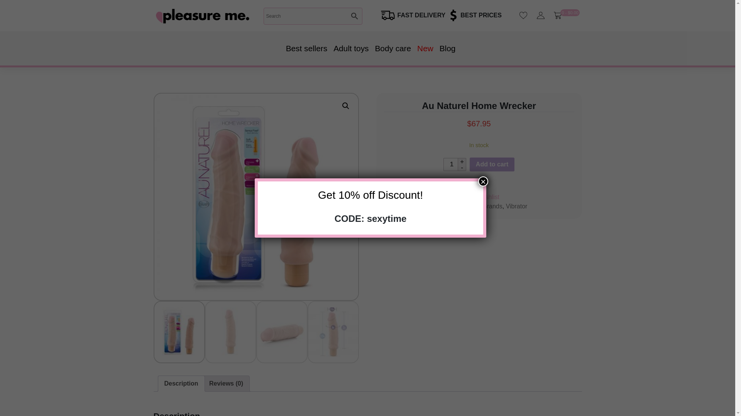 This screenshot has height=416, width=741. I want to click on Add to Wishlist, so click(479, 197).